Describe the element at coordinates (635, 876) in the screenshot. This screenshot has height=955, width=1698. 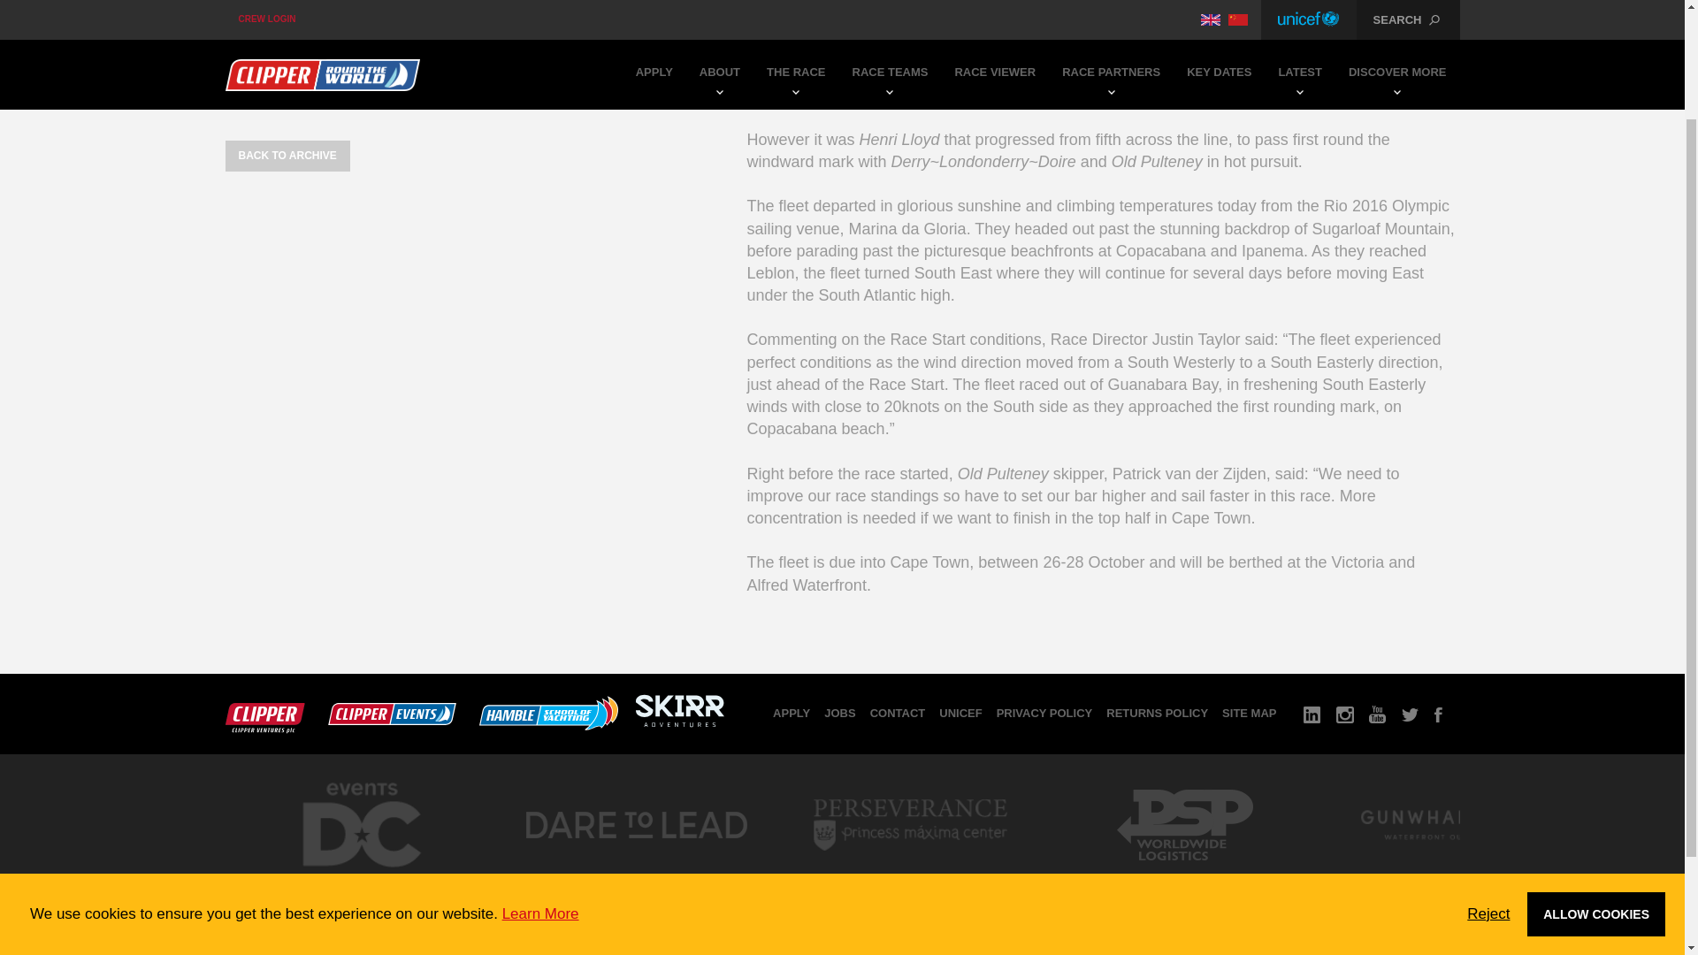
I see `Dare To Lead` at that location.